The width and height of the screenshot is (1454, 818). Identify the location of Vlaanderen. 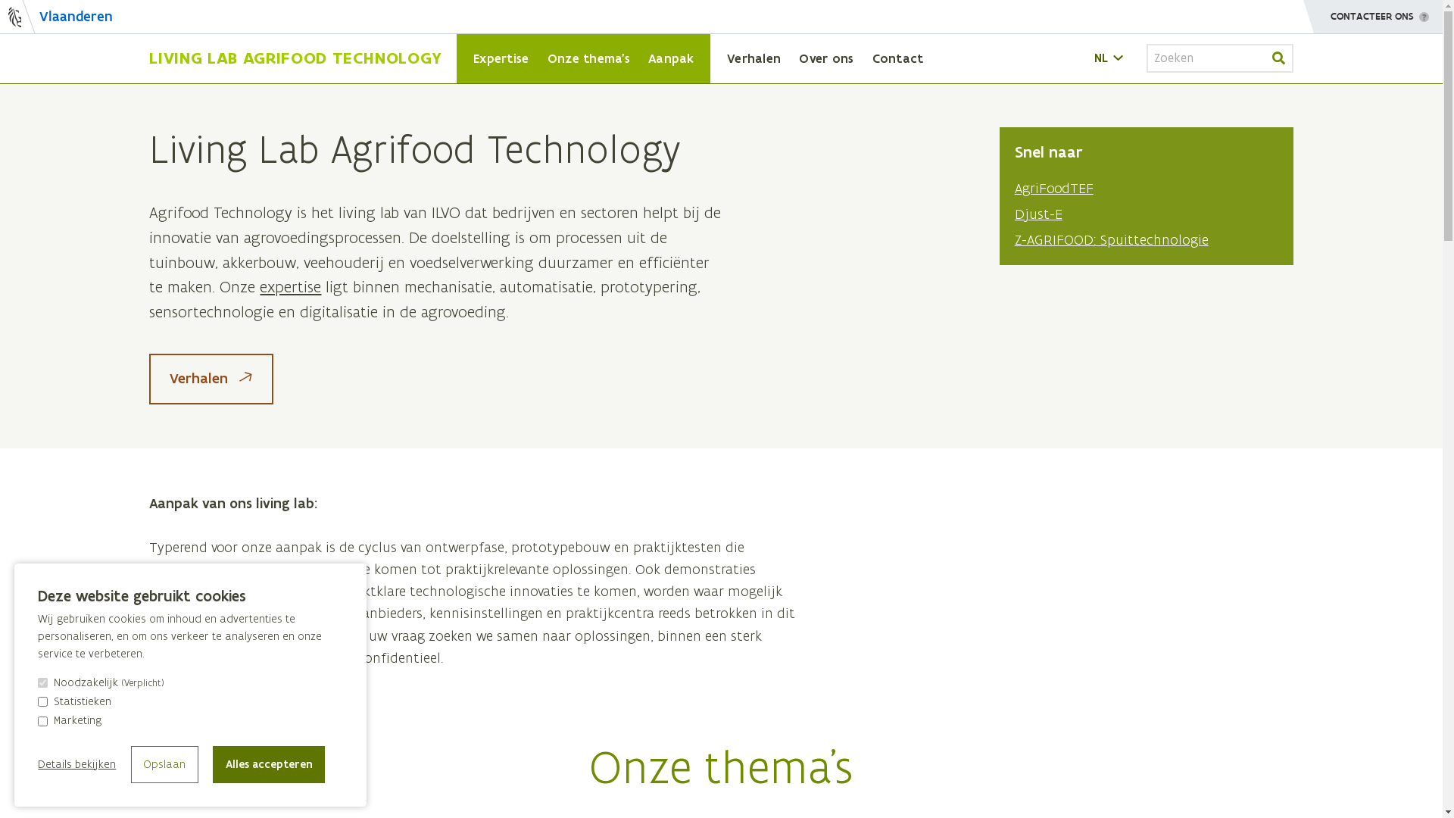
(56, 17).